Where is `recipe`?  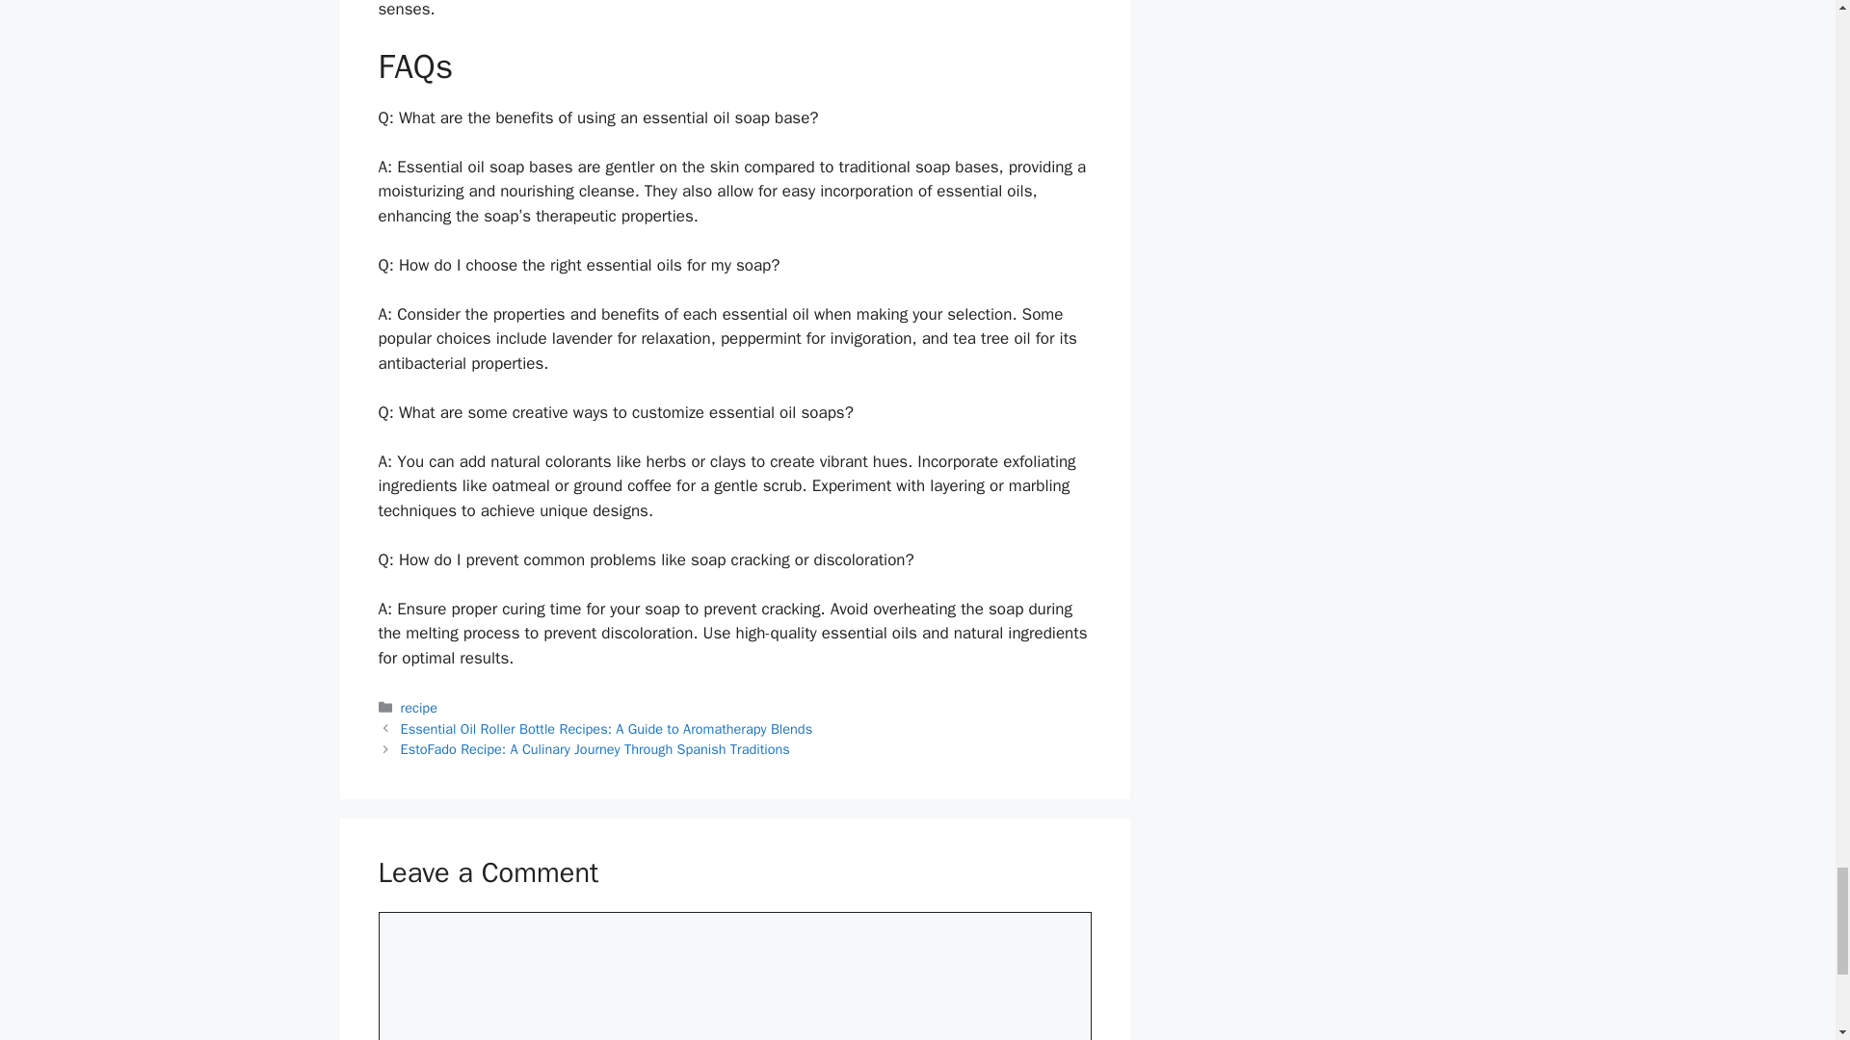
recipe is located at coordinates (418, 707).